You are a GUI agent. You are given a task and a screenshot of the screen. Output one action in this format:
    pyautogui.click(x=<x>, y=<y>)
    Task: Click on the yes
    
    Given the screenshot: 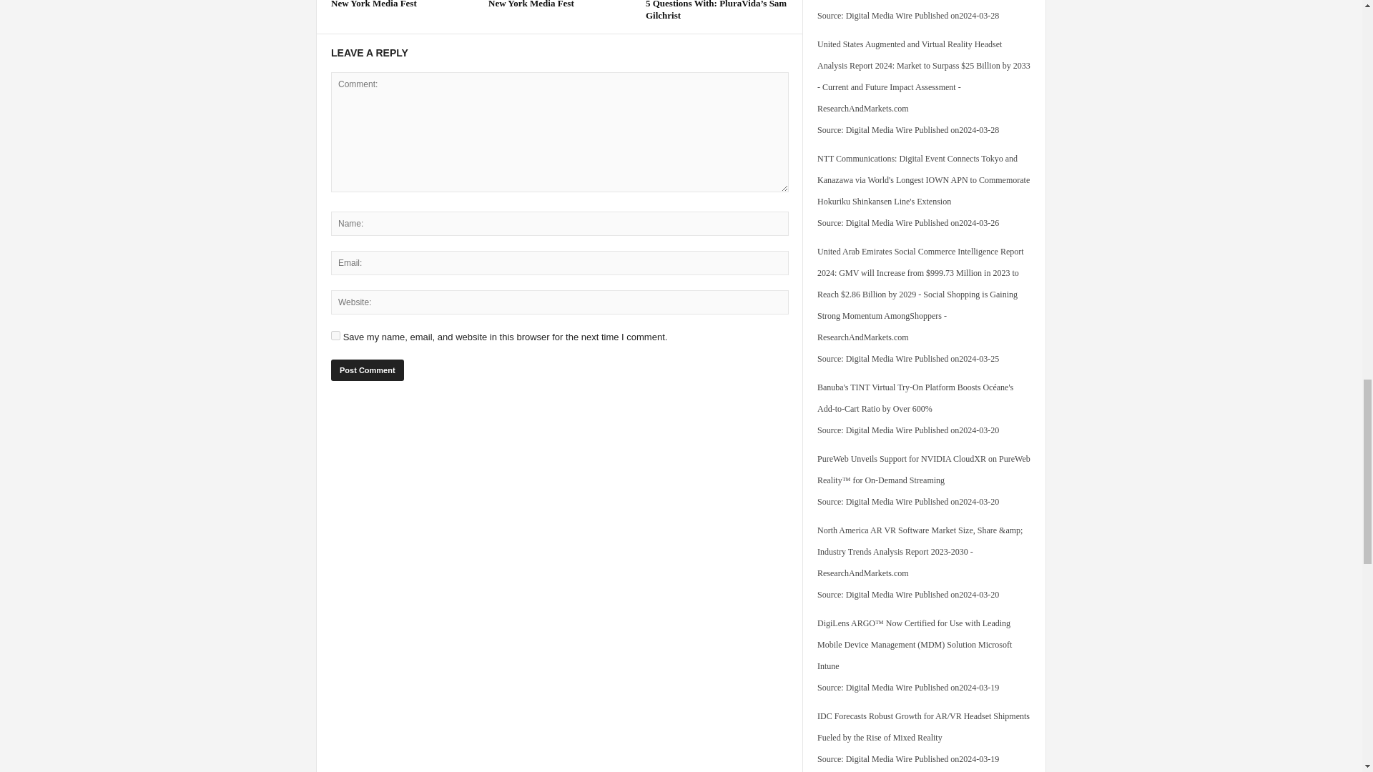 What is the action you would take?
    pyautogui.click(x=335, y=336)
    